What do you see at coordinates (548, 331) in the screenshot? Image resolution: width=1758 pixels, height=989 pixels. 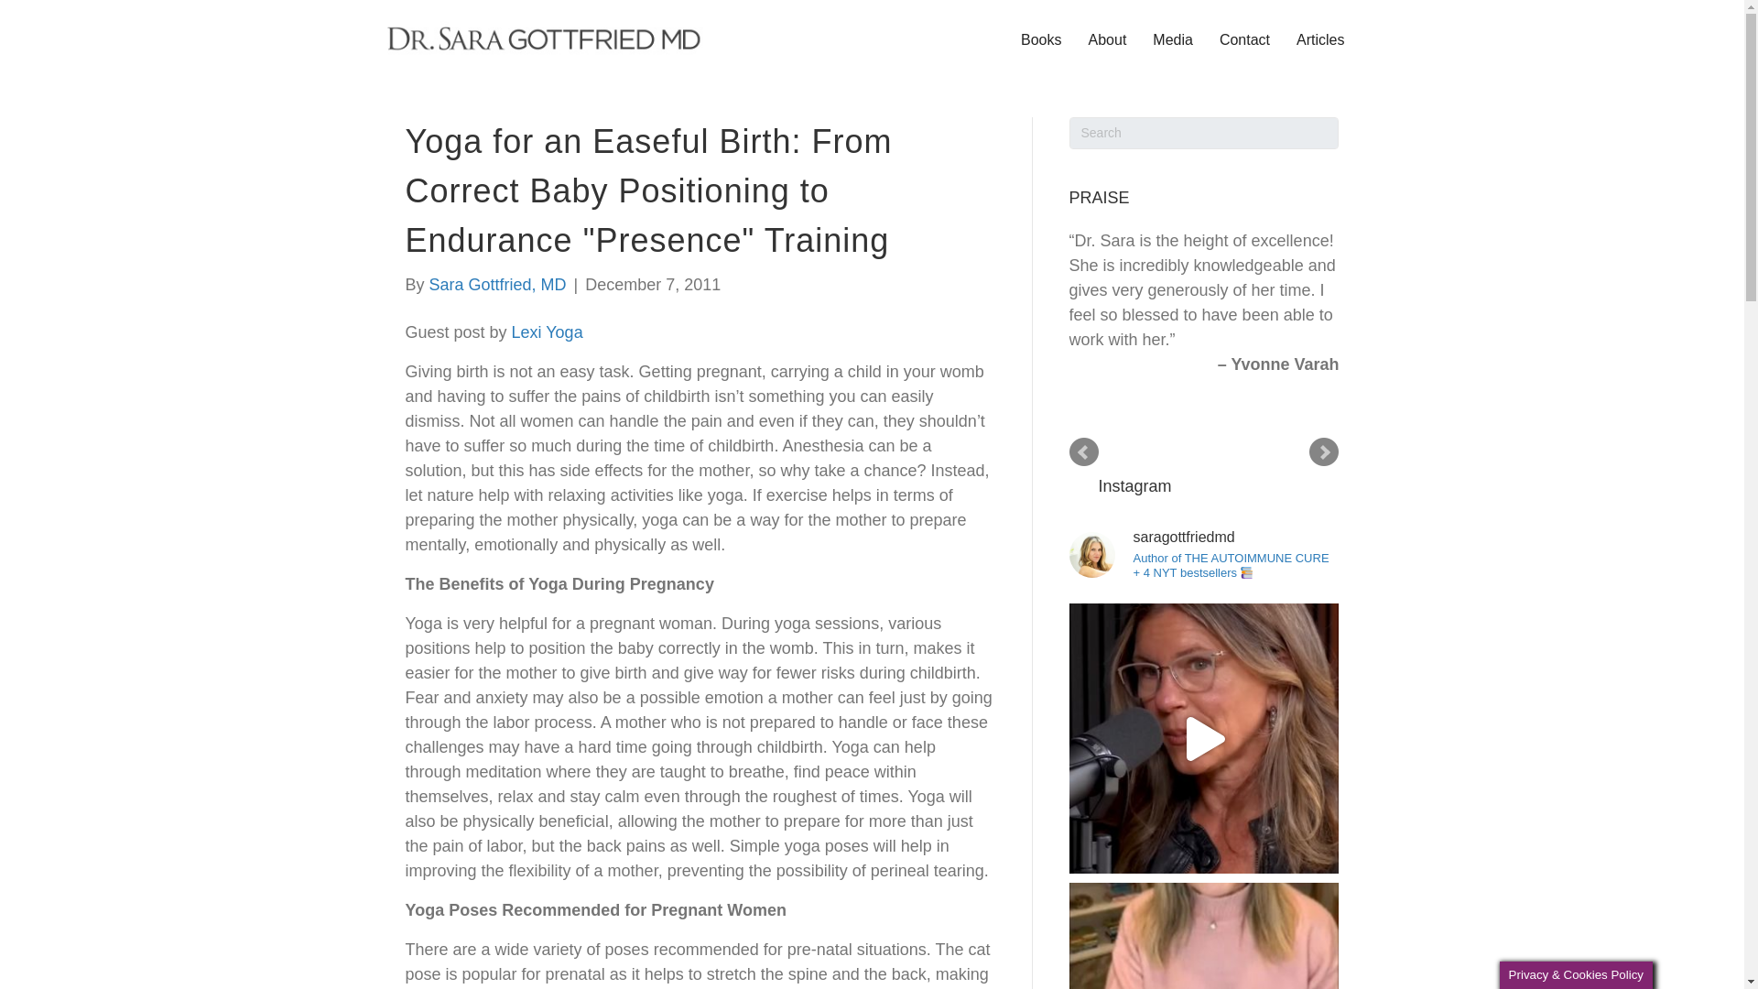 I see `Lexi Yoga` at bounding box center [548, 331].